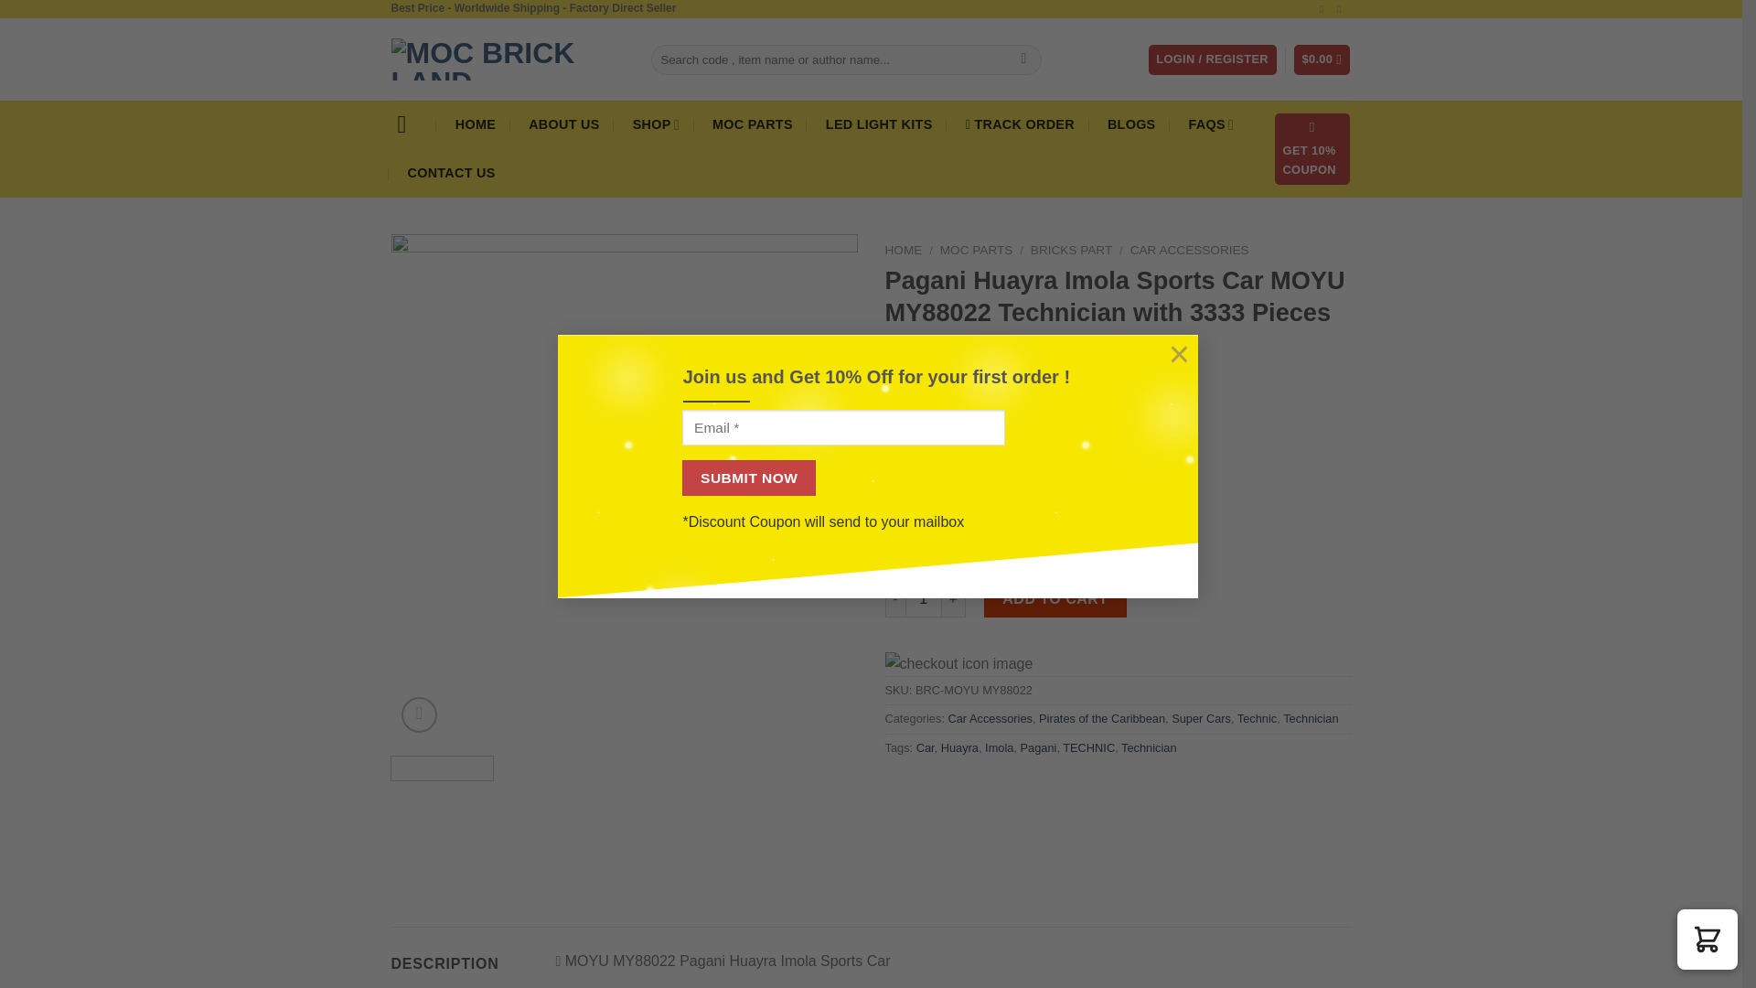 Image resolution: width=1756 pixels, height=988 pixels. What do you see at coordinates (924, 599) in the screenshot?
I see `Qty` at bounding box center [924, 599].